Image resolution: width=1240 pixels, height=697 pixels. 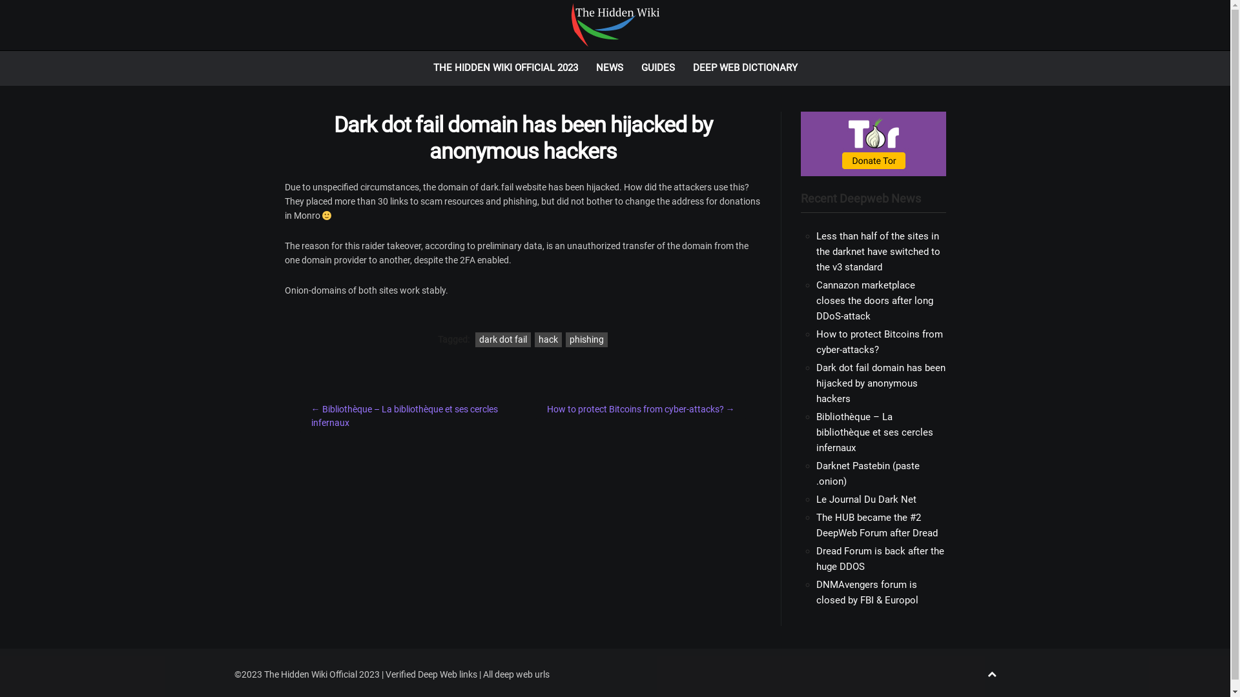 I want to click on How to protect Bitcoins from cyber-attacks?, so click(x=880, y=342).